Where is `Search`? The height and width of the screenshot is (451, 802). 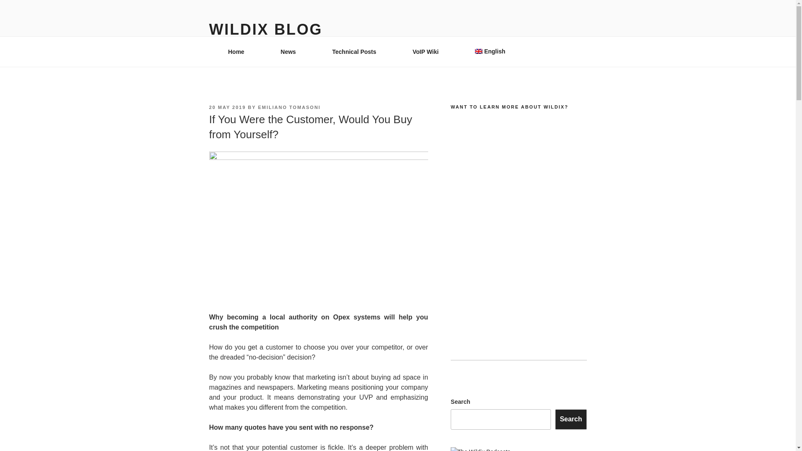
Search is located at coordinates (571, 419).